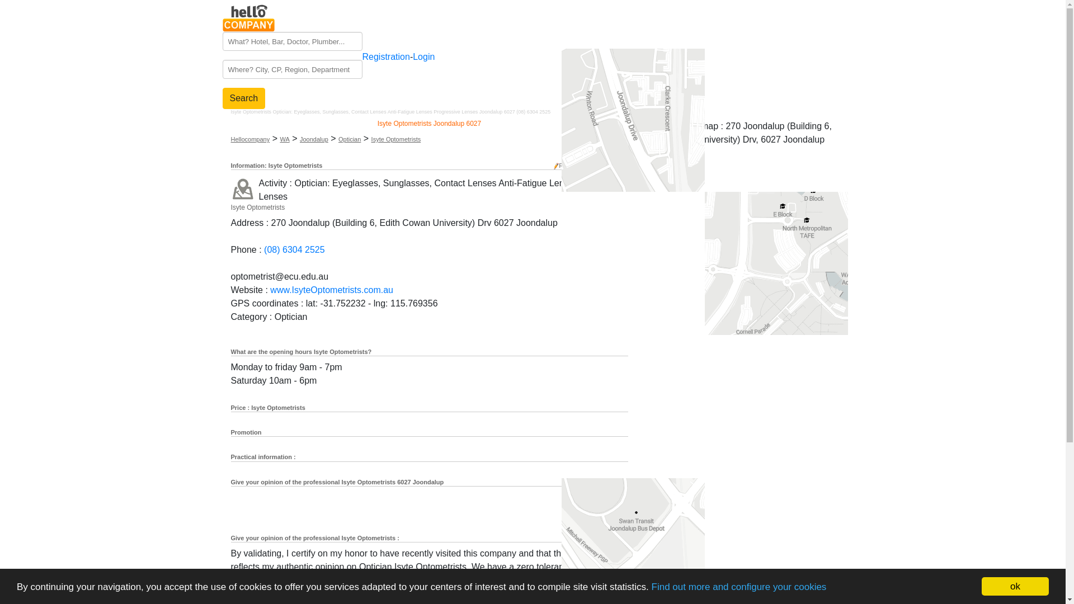 The height and width of the screenshot is (604, 1074). What do you see at coordinates (350, 139) in the screenshot?
I see `Optician` at bounding box center [350, 139].